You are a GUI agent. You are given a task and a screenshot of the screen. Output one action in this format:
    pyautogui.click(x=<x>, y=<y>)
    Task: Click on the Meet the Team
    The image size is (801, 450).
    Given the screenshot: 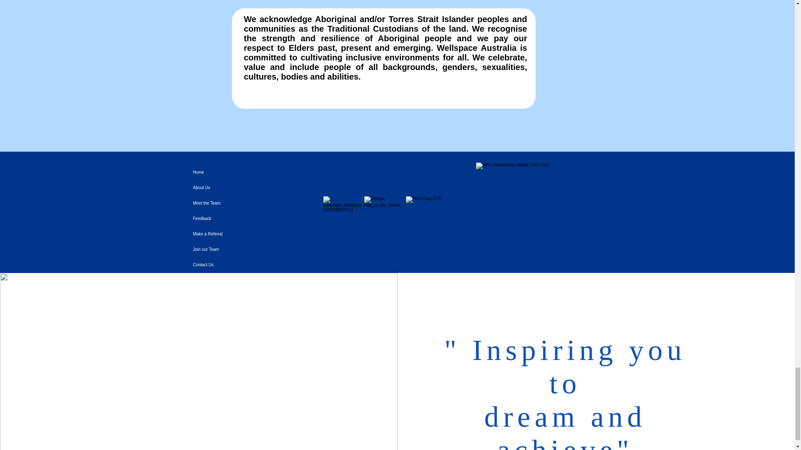 What is the action you would take?
    pyautogui.click(x=253, y=203)
    